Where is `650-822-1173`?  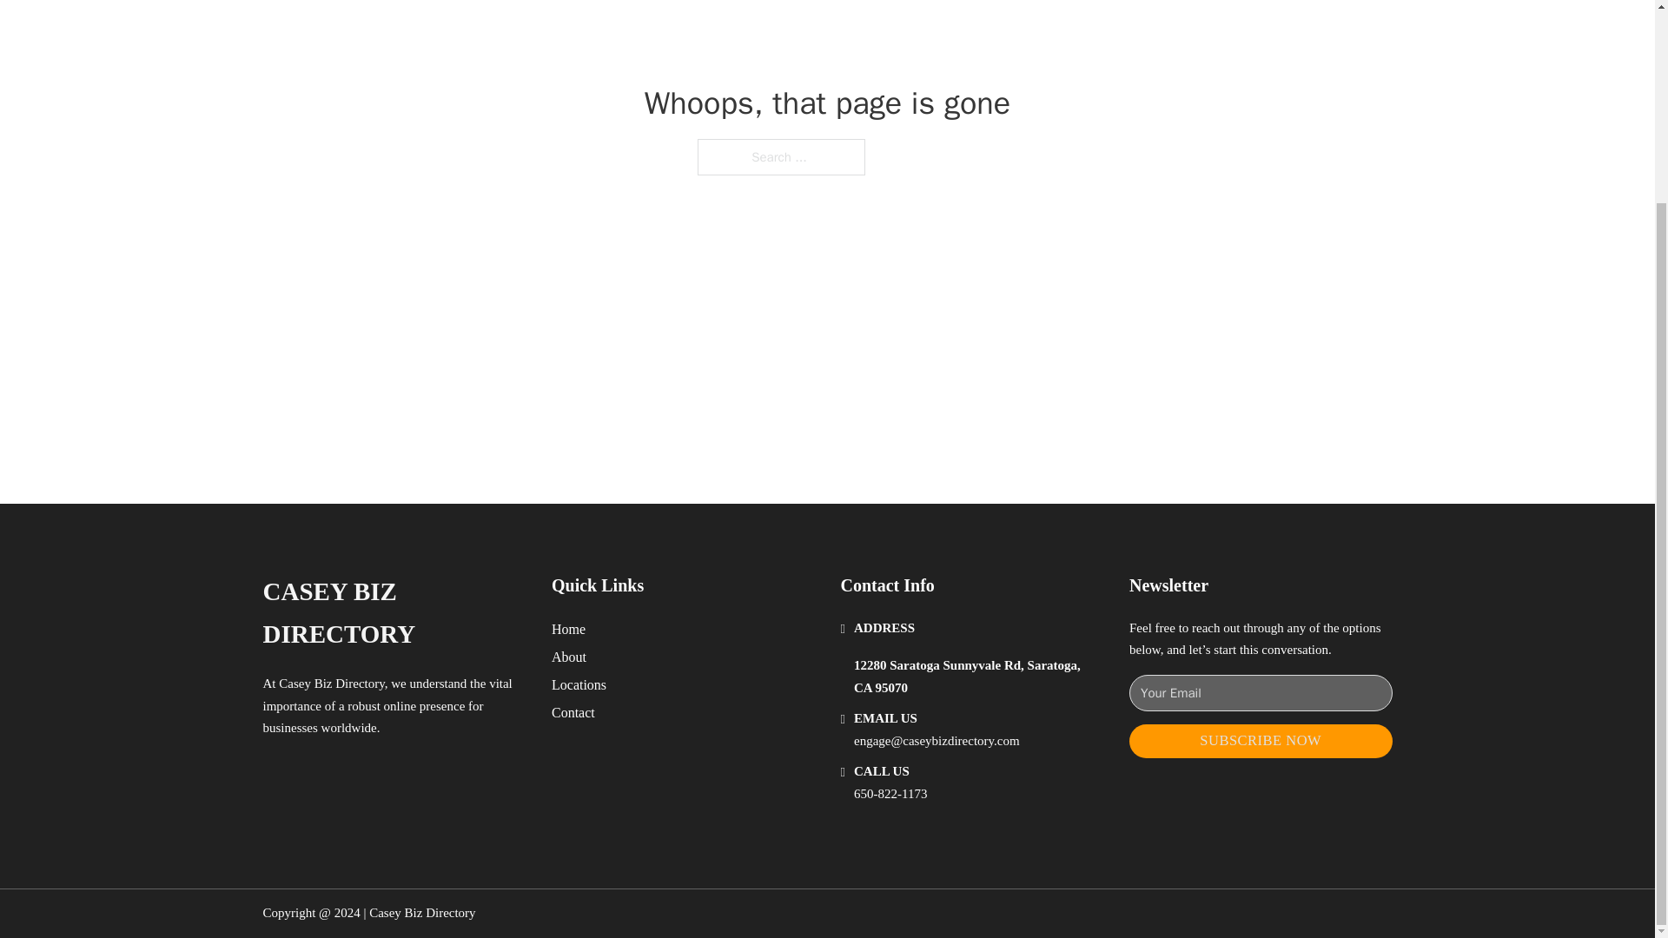 650-822-1173 is located at coordinates (890, 794).